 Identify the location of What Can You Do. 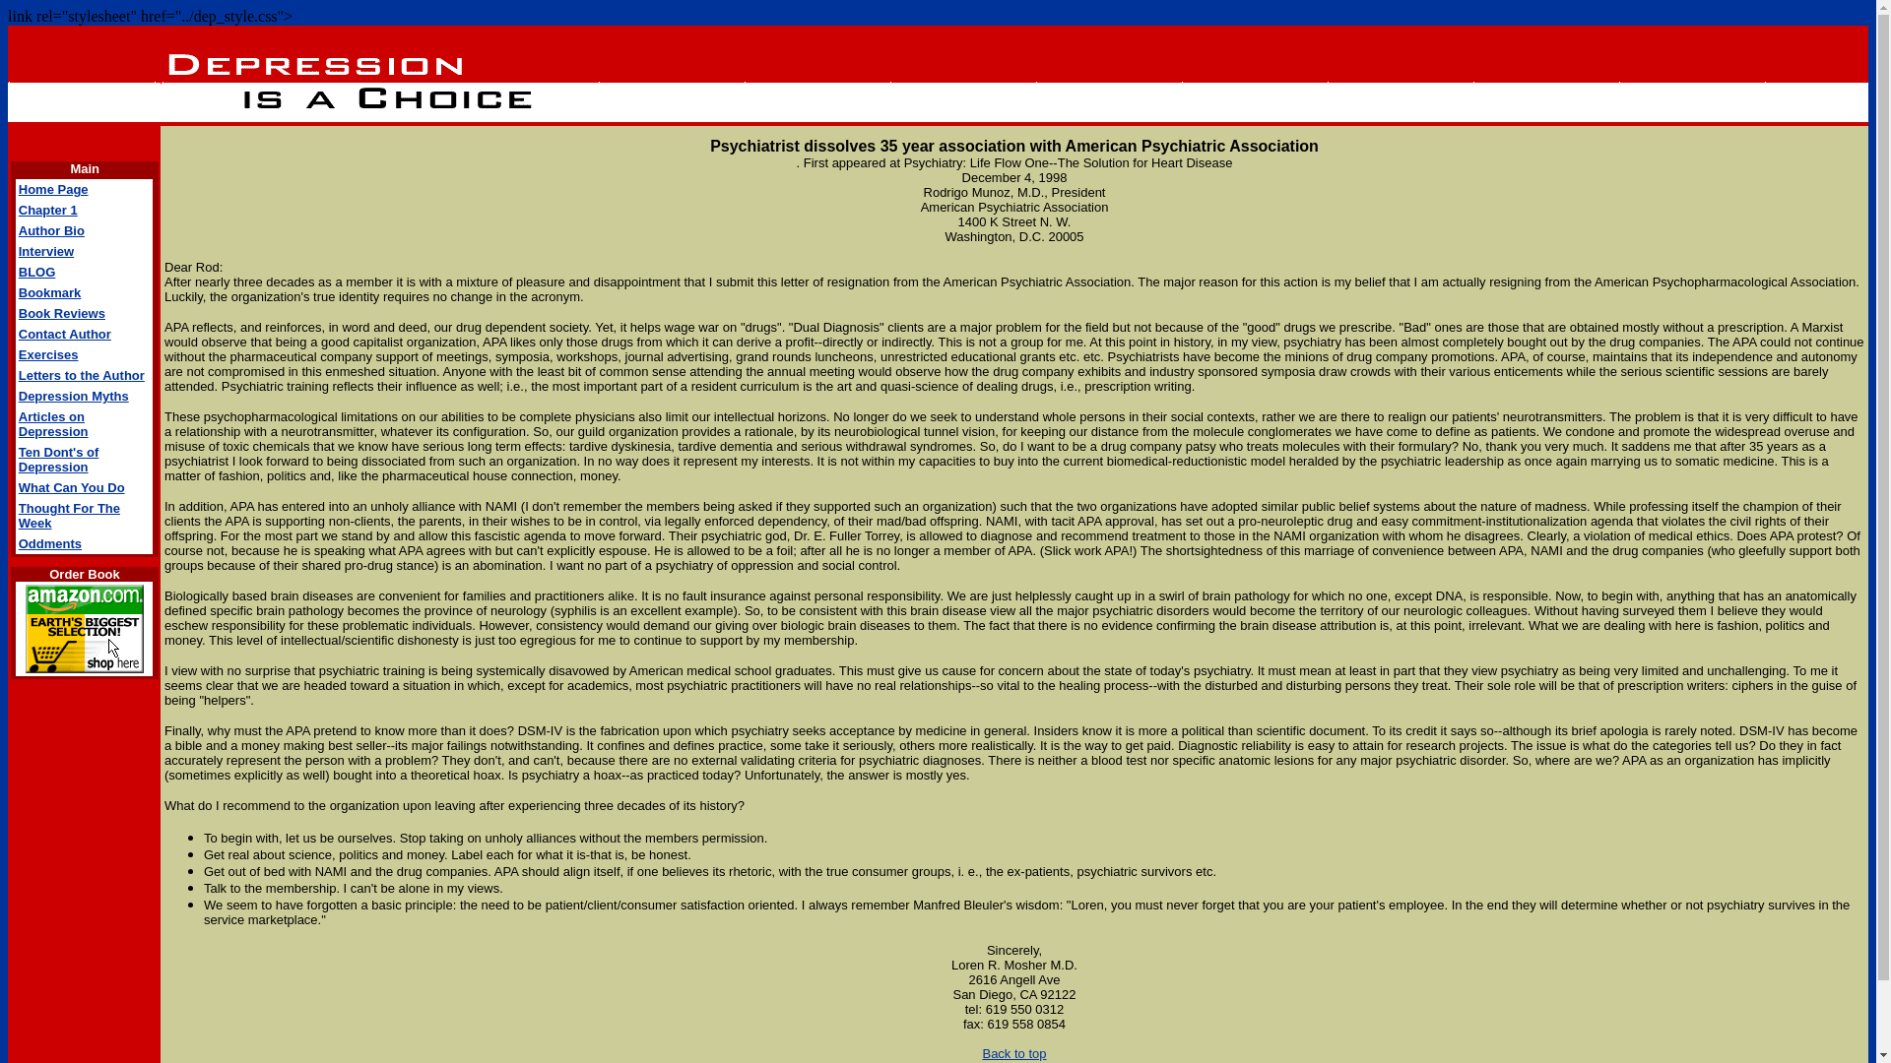
(71, 488).